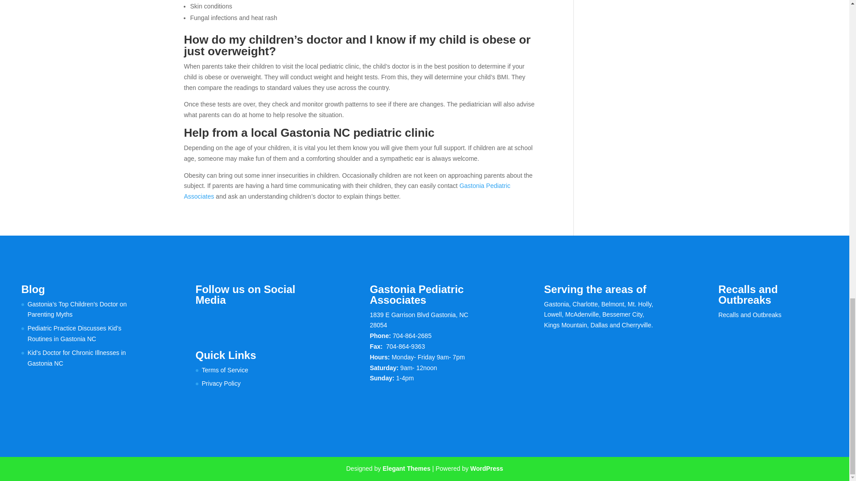  What do you see at coordinates (749, 314) in the screenshot?
I see `Recalls and Outbreaks` at bounding box center [749, 314].